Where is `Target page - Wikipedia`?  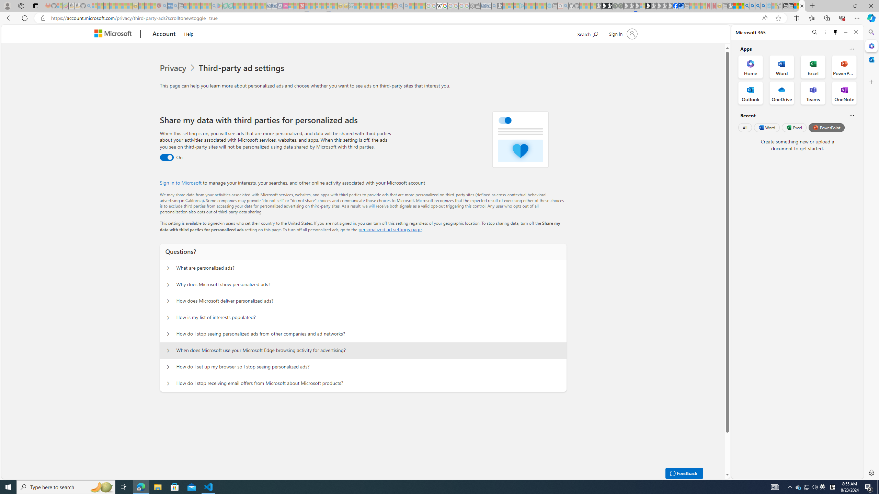 Target page - Wikipedia is located at coordinates (439, 6).